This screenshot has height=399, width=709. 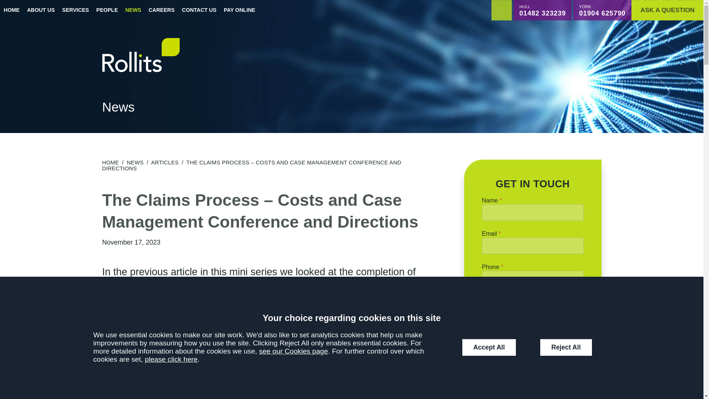 What do you see at coordinates (199, 10) in the screenshot?
I see `CONTACT US` at bounding box center [199, 10].